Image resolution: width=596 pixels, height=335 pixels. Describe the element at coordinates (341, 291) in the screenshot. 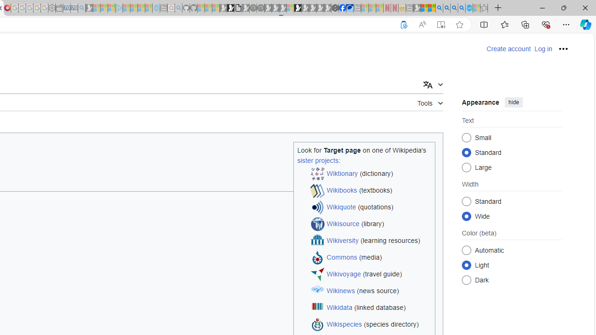

I see `Wikinews` at that location.